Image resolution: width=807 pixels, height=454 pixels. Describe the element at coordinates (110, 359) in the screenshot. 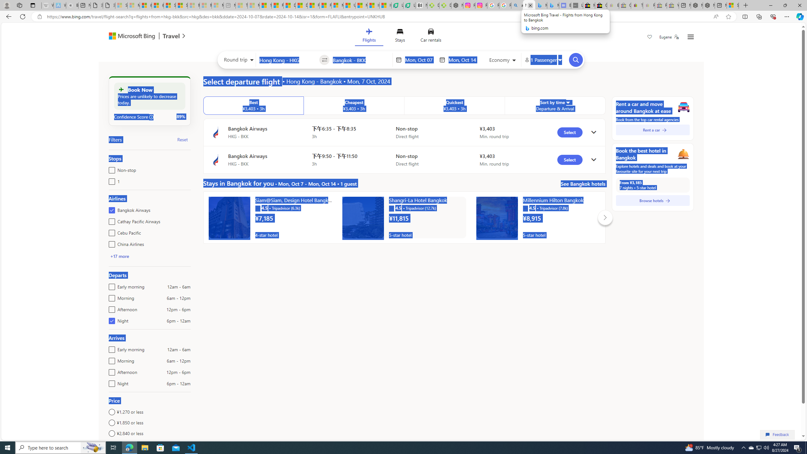

I see `Morning6am - 12pm` at that location.